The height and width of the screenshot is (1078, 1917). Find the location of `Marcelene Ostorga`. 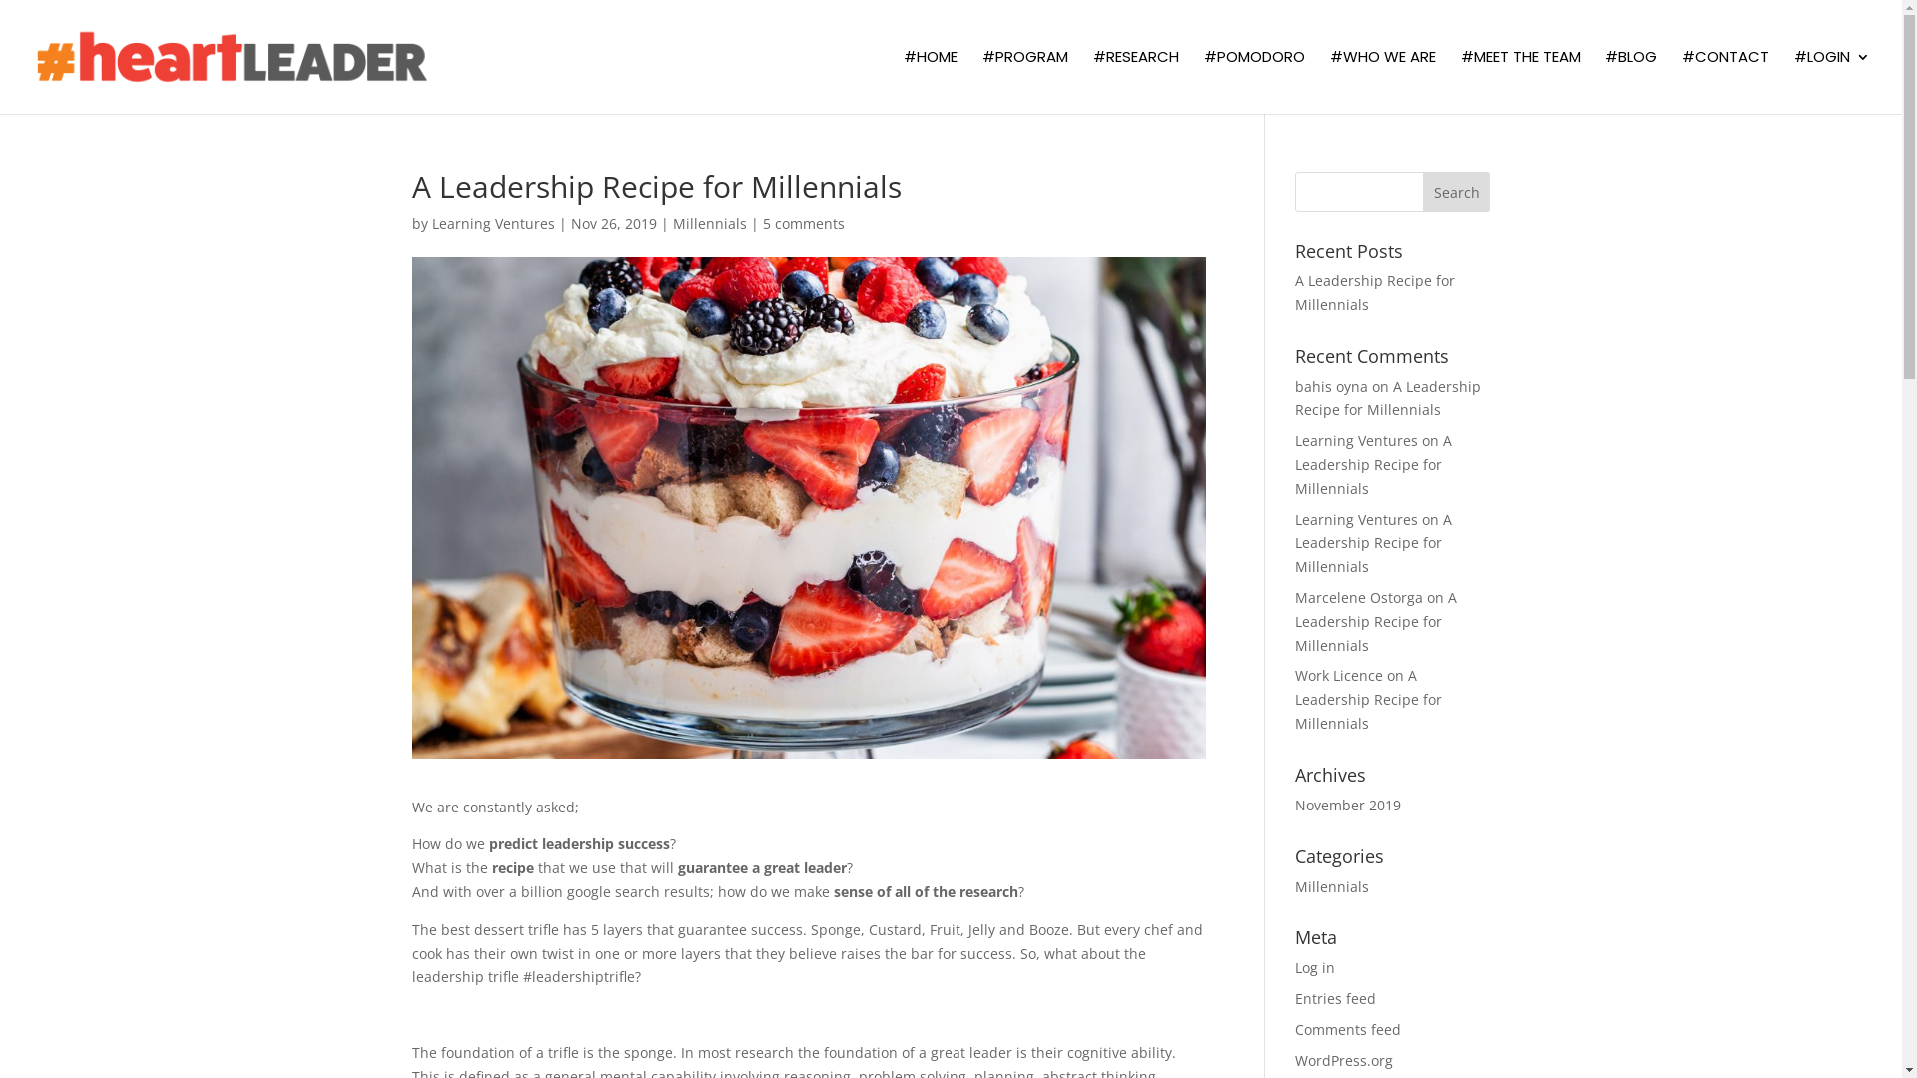

Marcelene Ostorga is located at coordinates (1359, 597).